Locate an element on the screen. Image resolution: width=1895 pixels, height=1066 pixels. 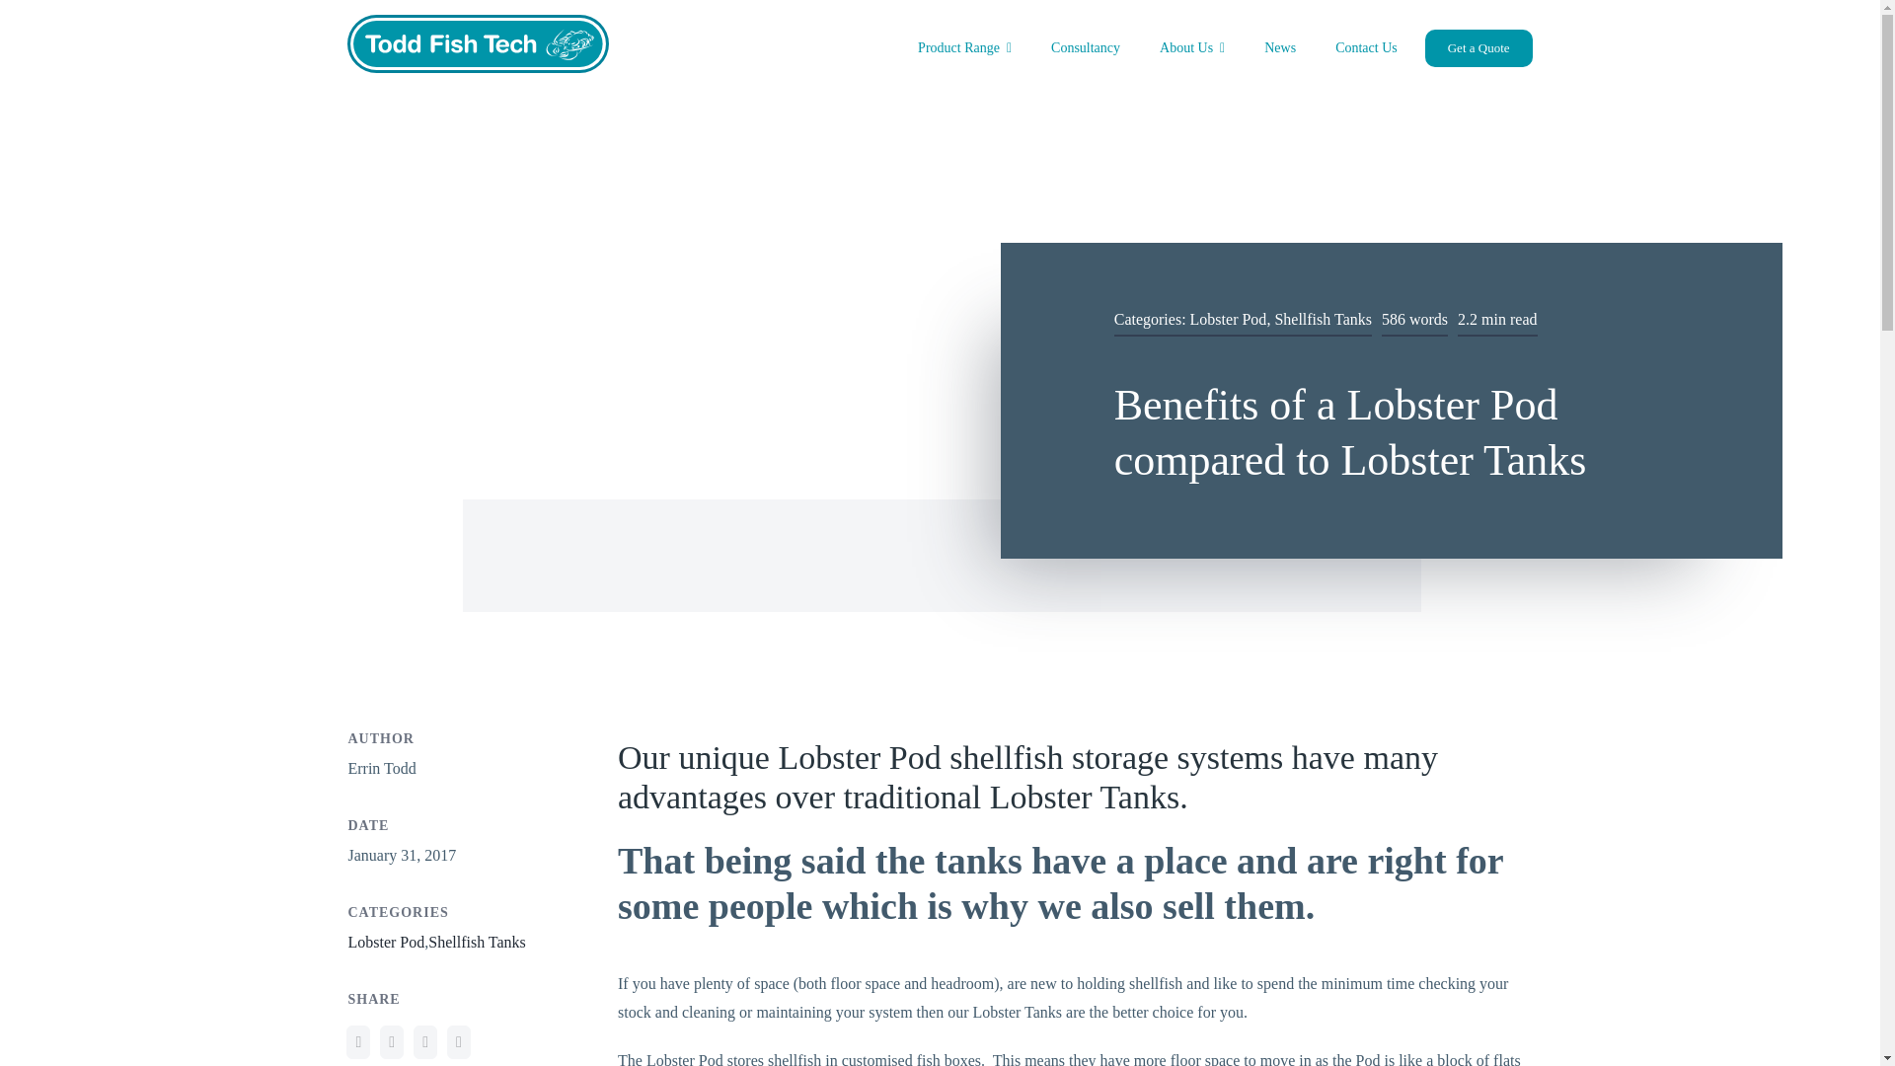
Lobster Pod is located at coordinates (385, 942).